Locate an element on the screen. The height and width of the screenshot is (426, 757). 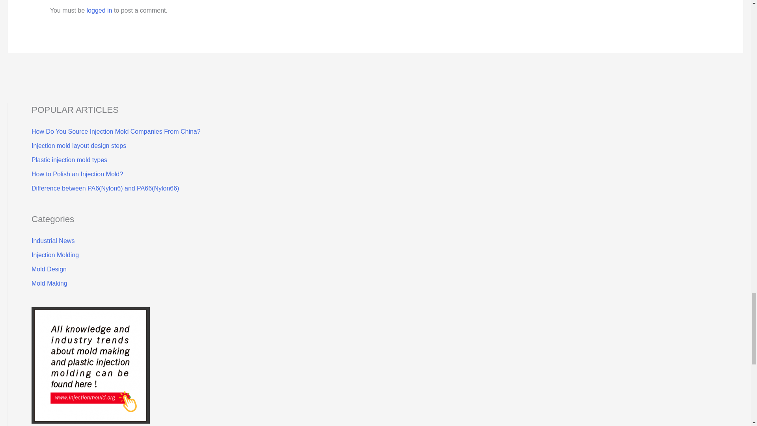
Industrial News is located at coordinates (53, 241).